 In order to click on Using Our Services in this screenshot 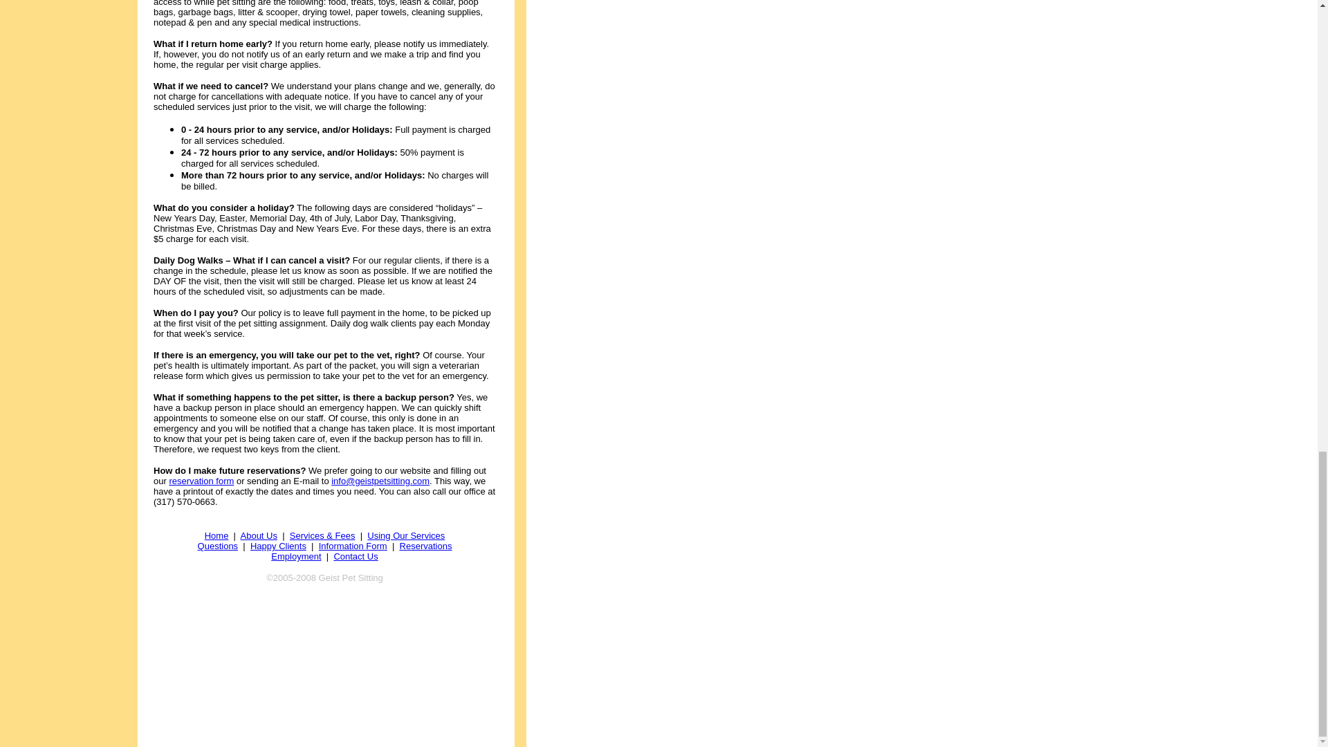, I will do `click(406, 535)`.